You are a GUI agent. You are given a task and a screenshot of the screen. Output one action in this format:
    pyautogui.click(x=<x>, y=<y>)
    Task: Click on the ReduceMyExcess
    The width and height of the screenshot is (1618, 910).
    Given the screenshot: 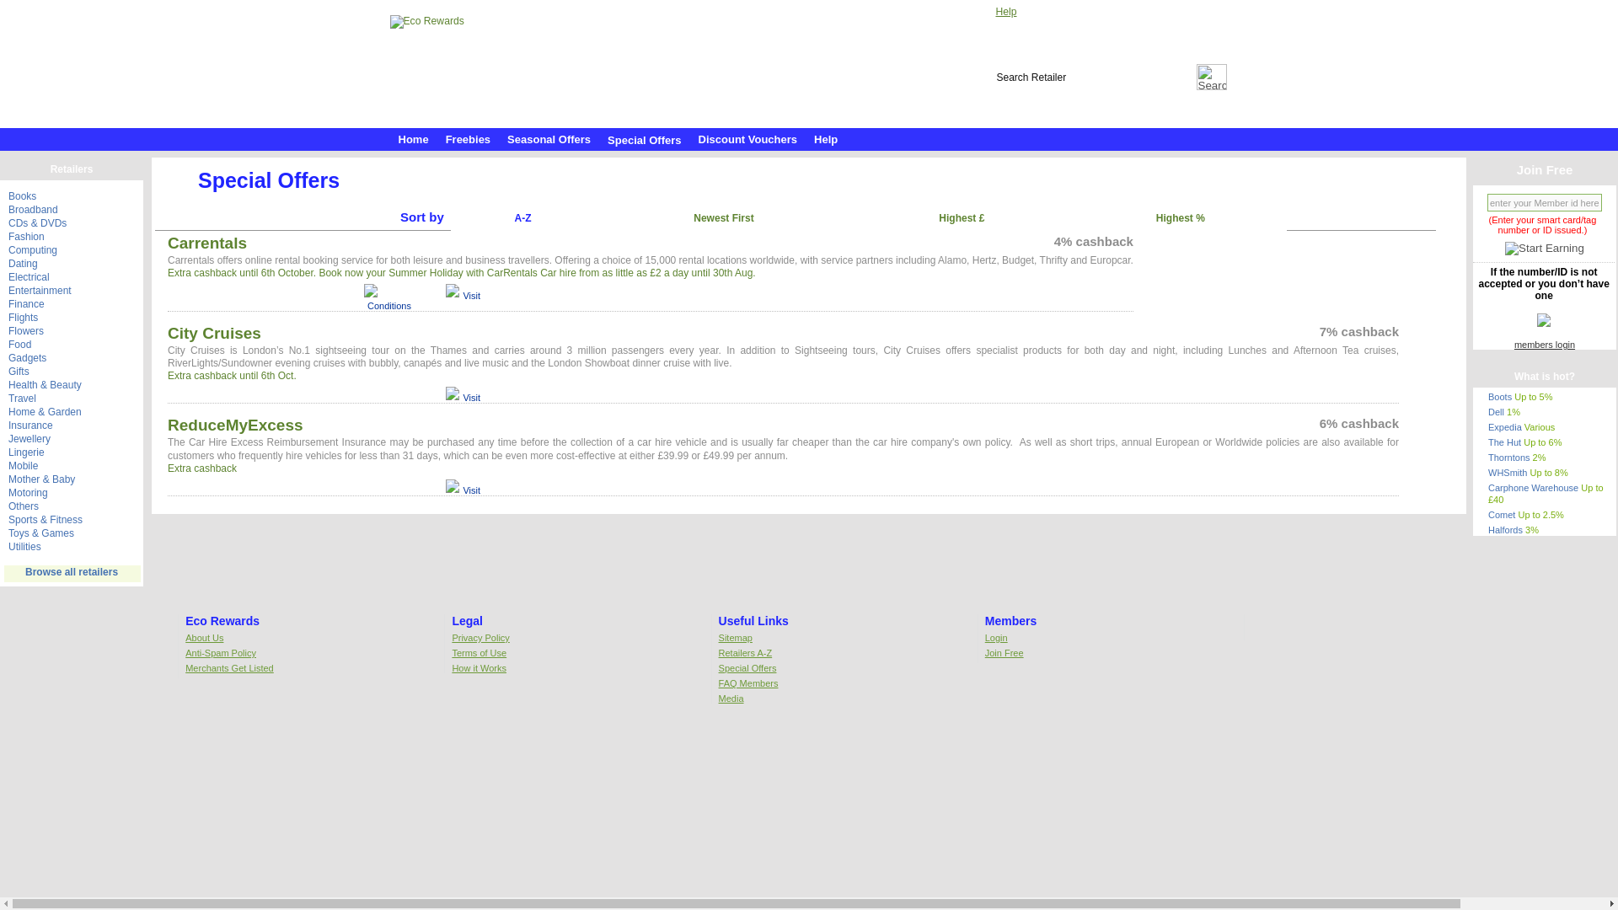 What is the action you would take?
    pyautogui.click(x=236, y=425)
    